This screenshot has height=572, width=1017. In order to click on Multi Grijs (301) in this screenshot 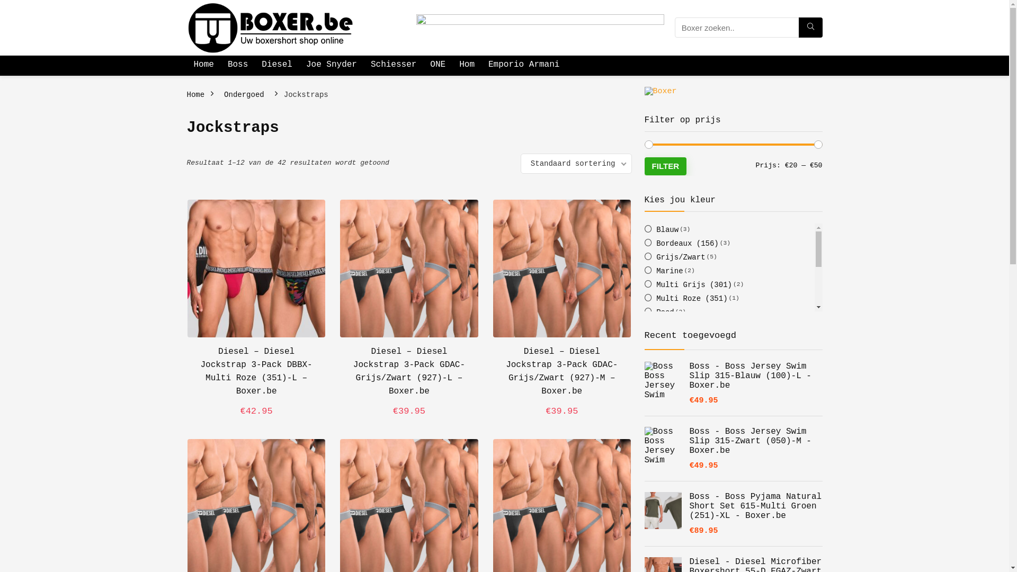, I will do `click(688, 285)`.